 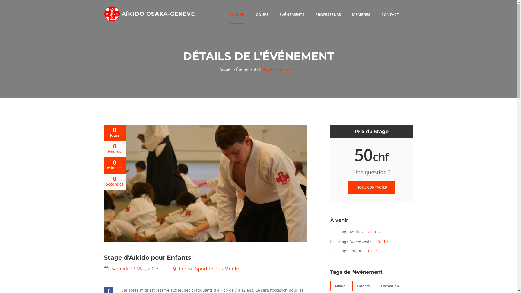 I want to click on PROFESSEURS, so click(x=328, y=15).